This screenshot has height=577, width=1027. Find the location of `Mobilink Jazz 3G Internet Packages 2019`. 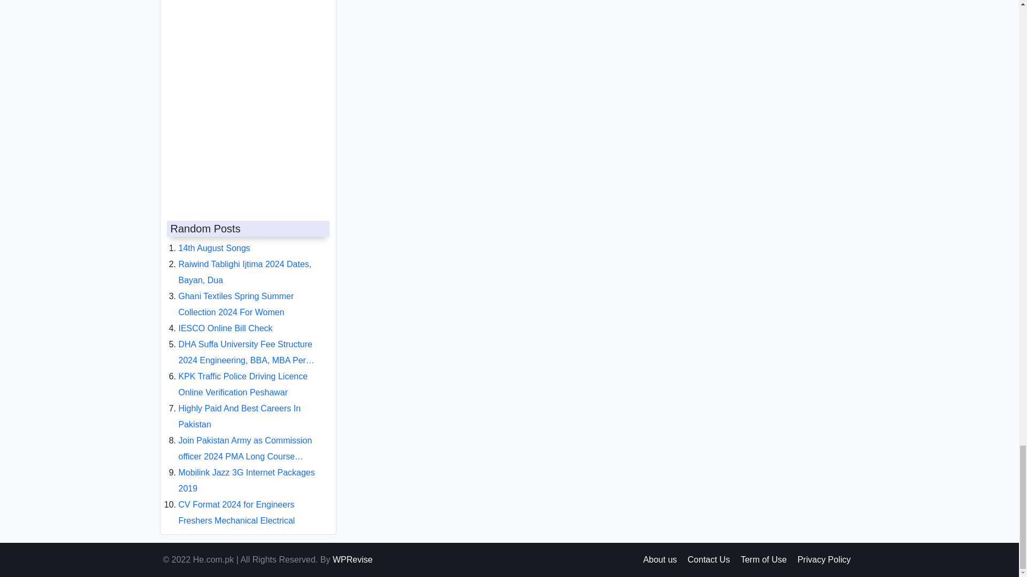

Mobilink Jazz 3G Internet Packages 2019 is located at coordinates (247, 472).